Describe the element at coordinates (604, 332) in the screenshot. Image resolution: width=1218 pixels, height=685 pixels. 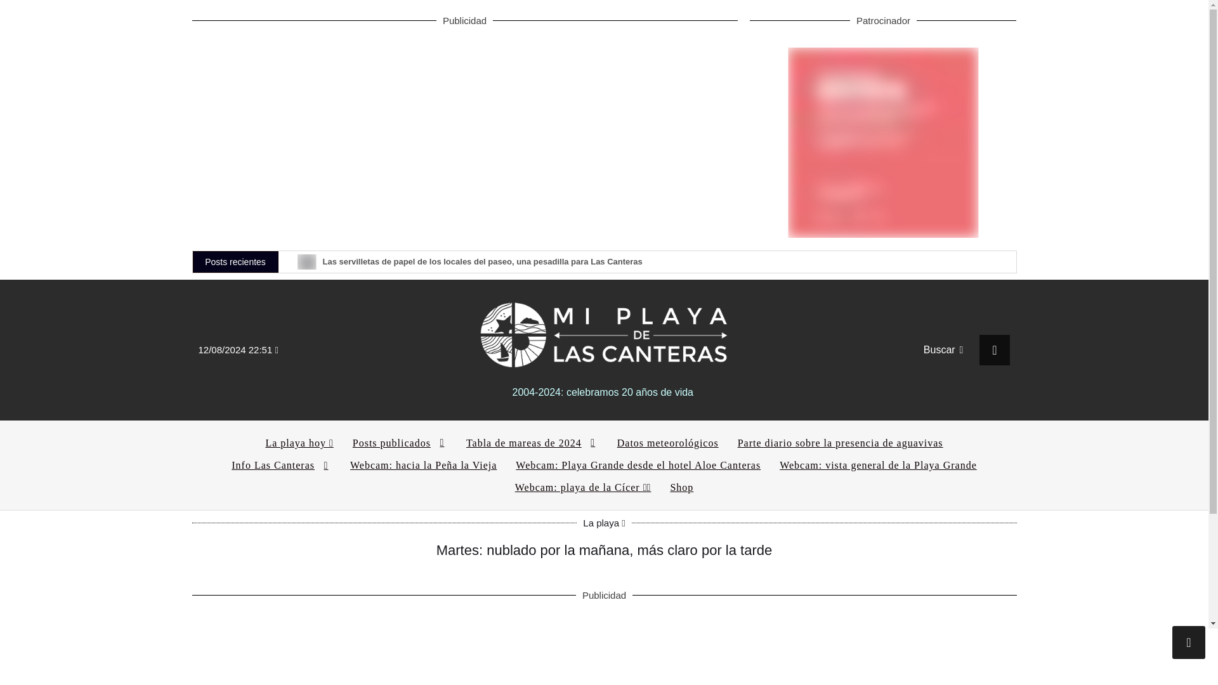
I see `www.miplayadelascanteras.com` at that location.